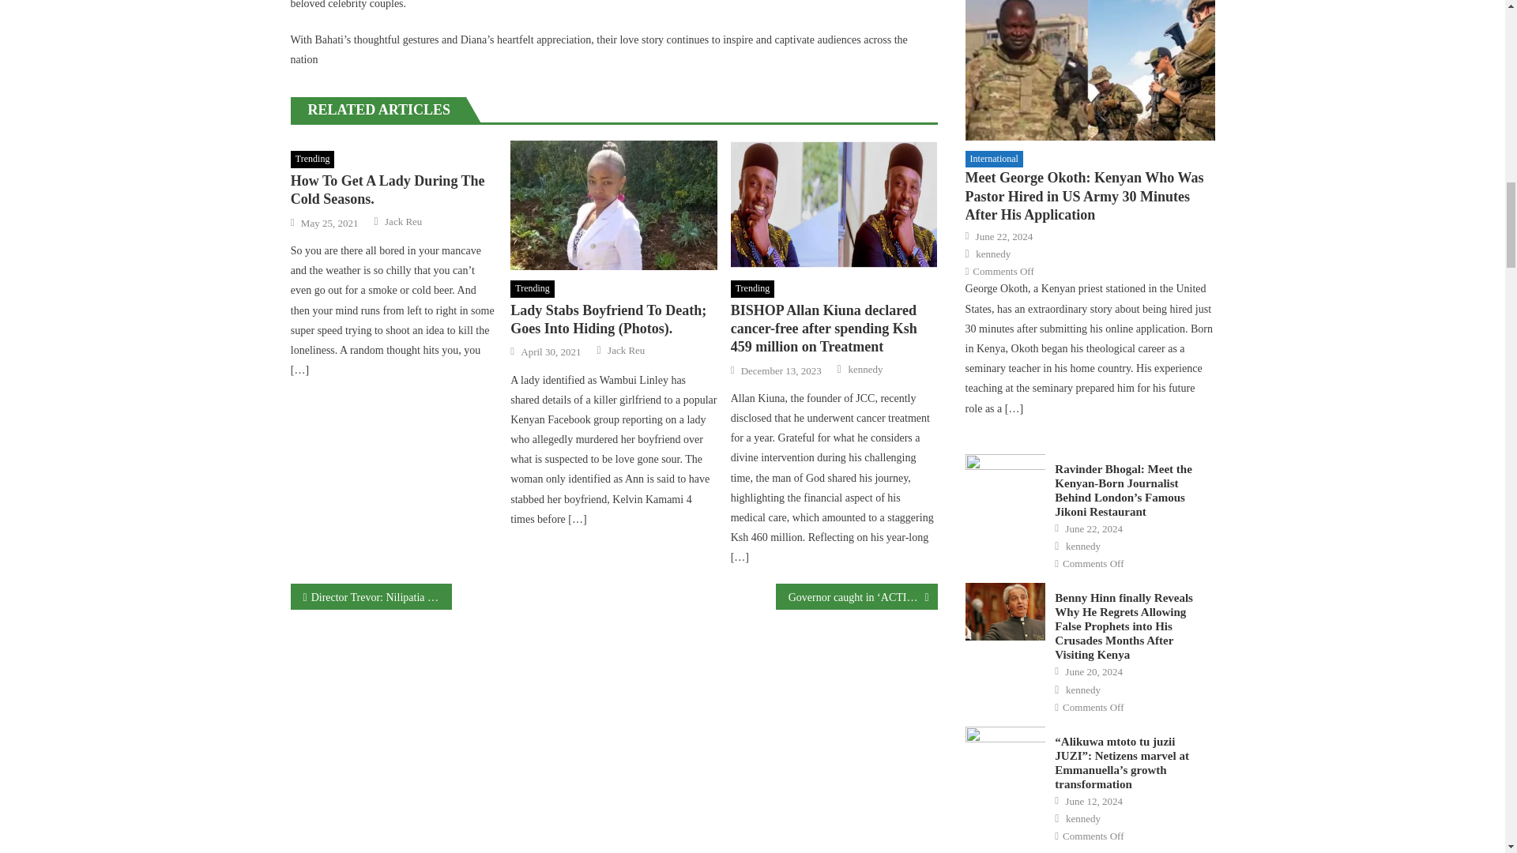 The height and width of the screenshot is (853, 1517). What do you see at coordinates (626, 351) in the screenshot?
I see `Jack Reu` at bounding box center [626, 351].